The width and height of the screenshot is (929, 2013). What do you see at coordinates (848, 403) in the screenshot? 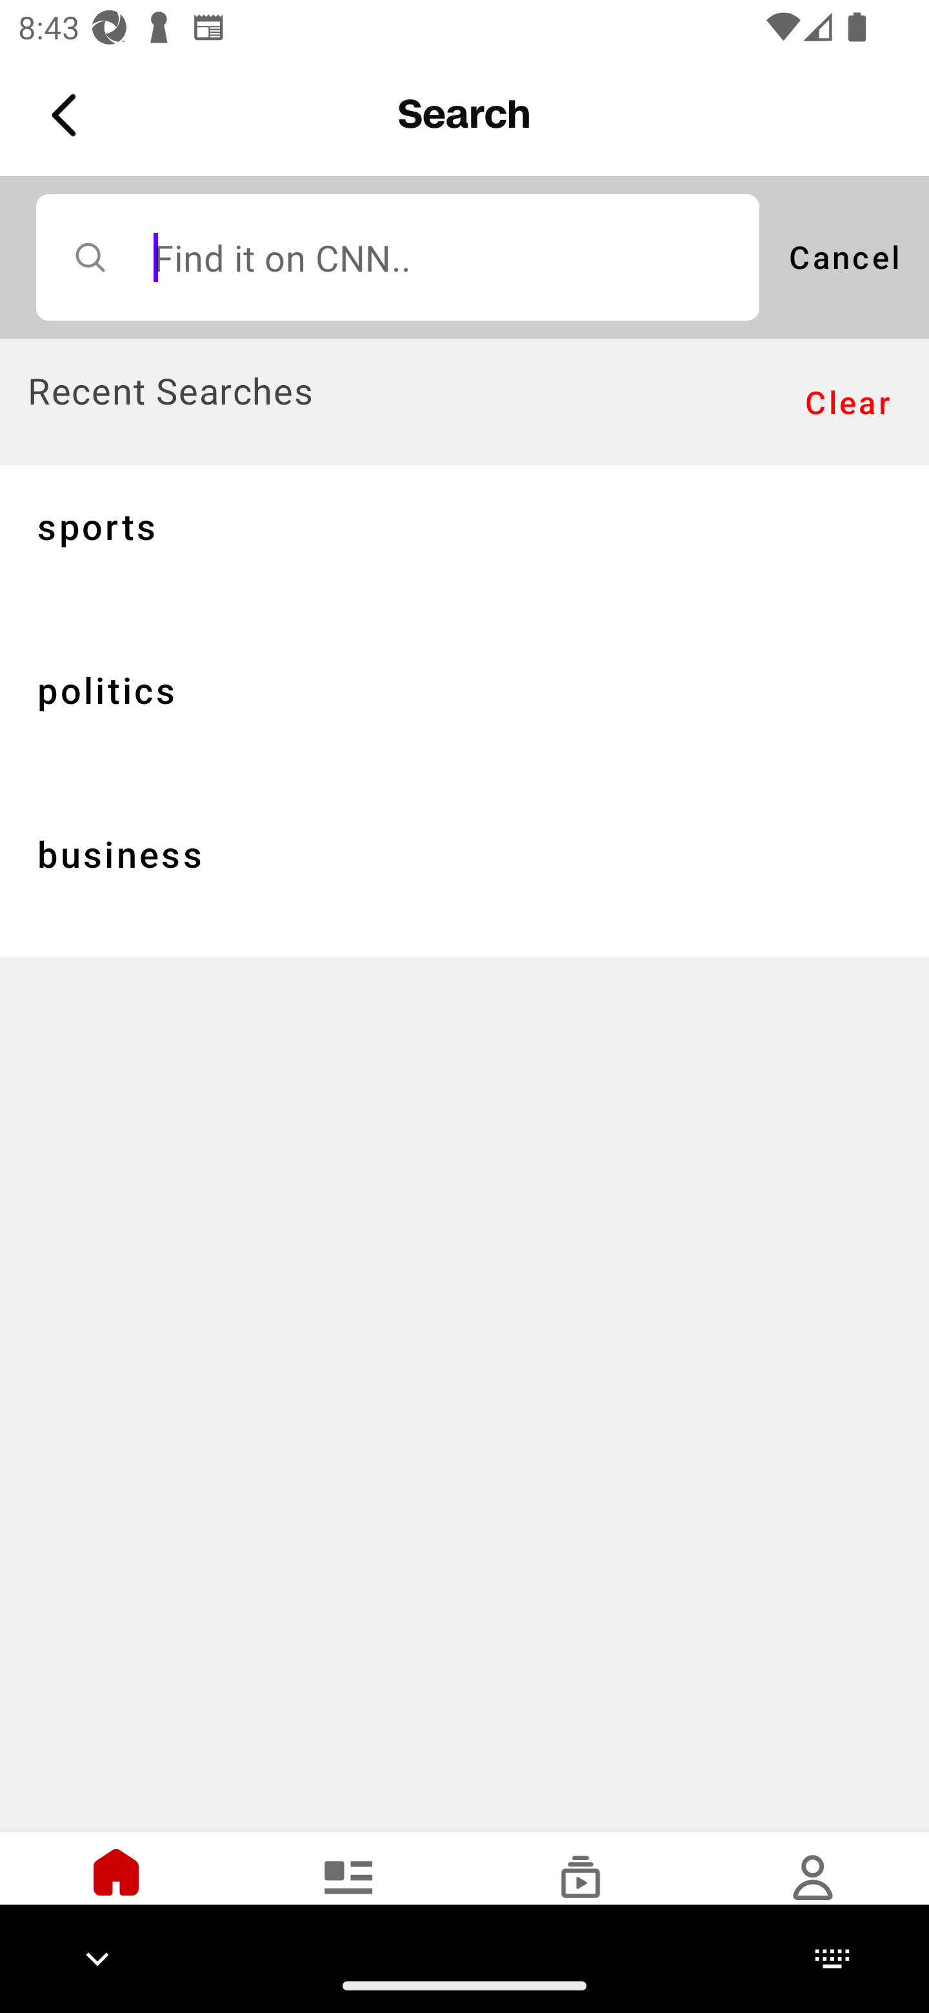
I see `Clear` at bounding box center [848, 403].